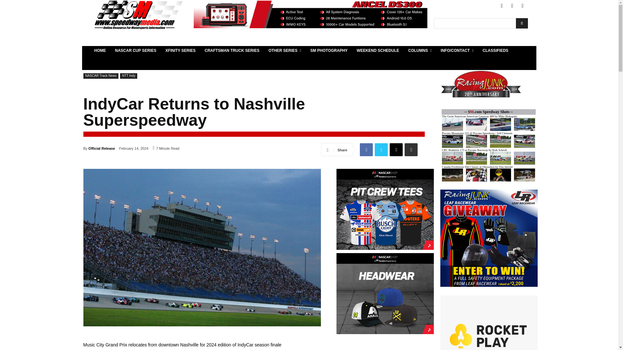  I want to click on Print, so click(411, 149).